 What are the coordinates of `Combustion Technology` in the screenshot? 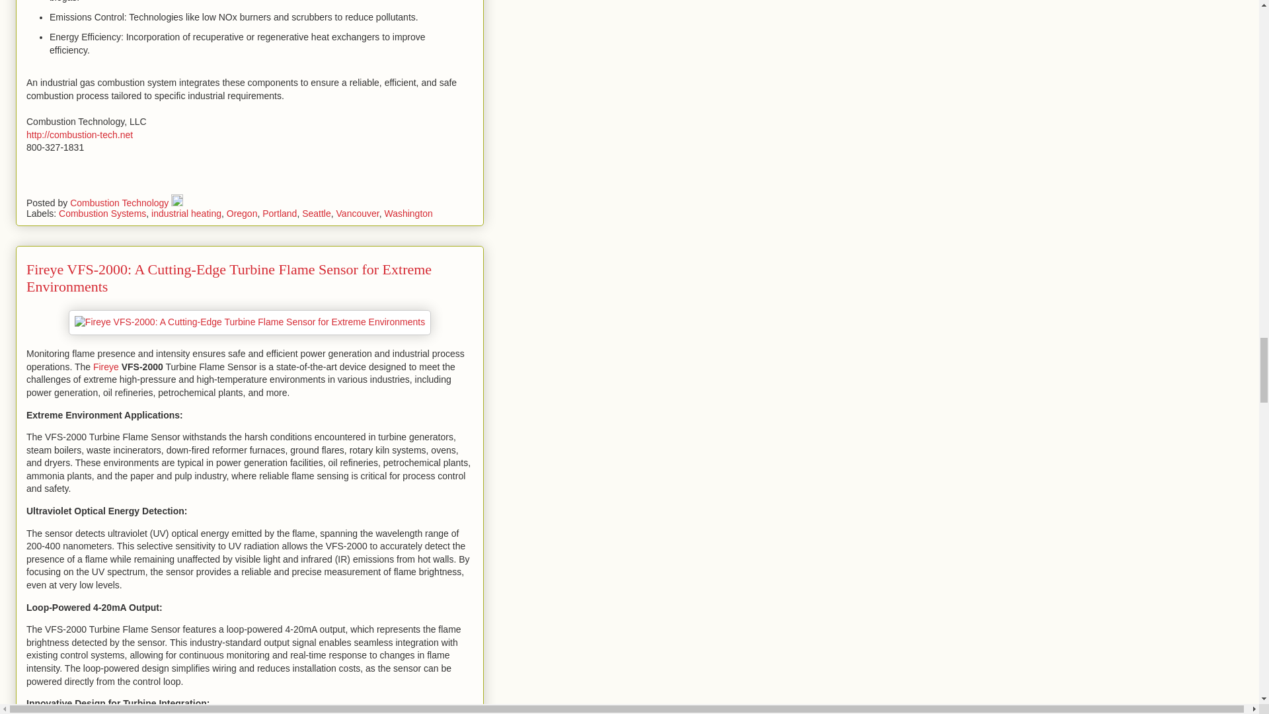 It's located at (120, 203).